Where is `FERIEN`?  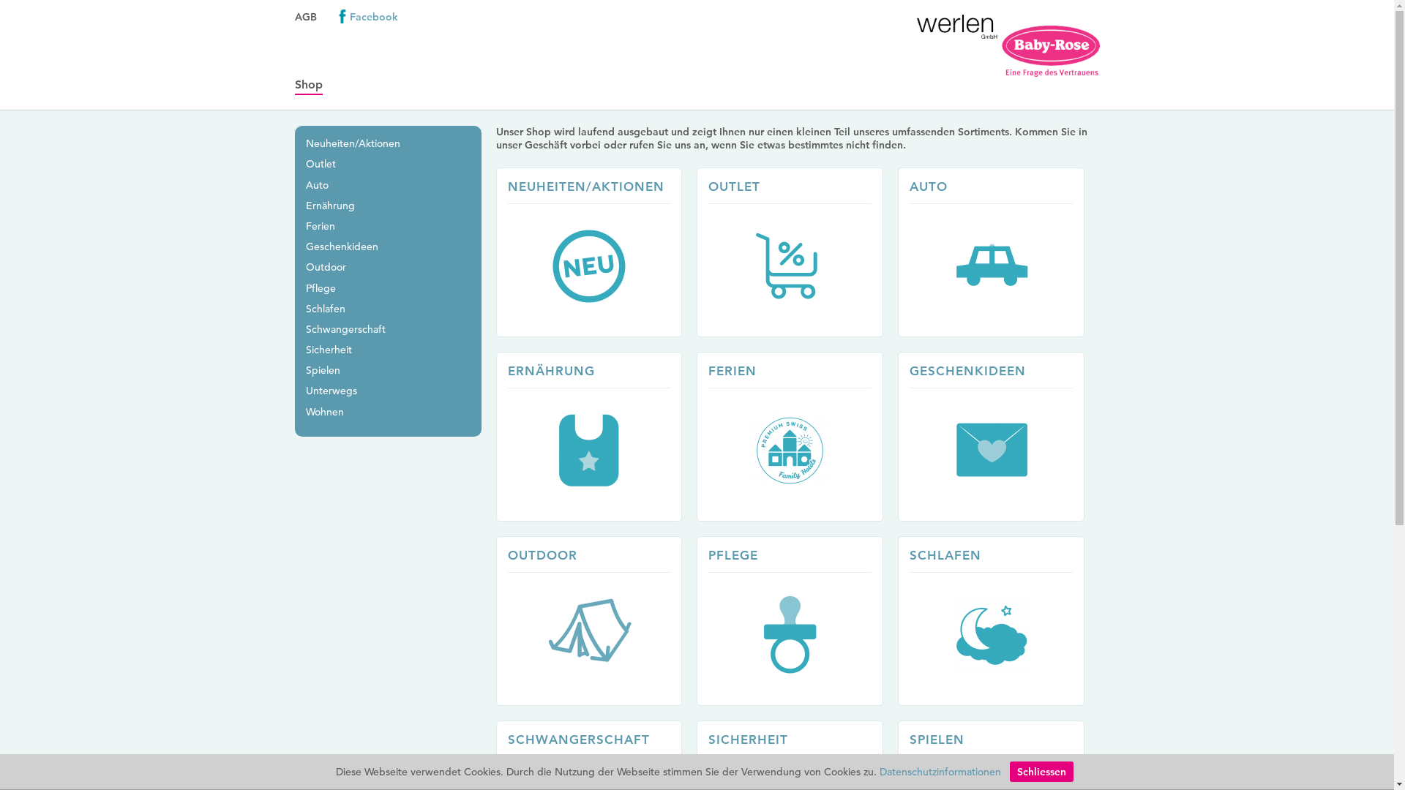
FERIEN is located at coordinates (798, 437).